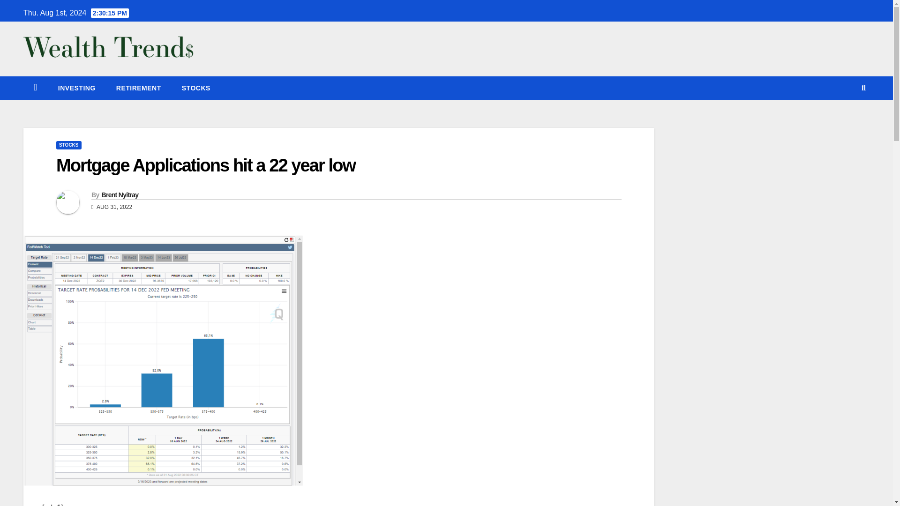 The height and width of the screenshot is (506, 900). Describe the element at coordinates (196, 88) in the screenshot. I see `STOCKS` at that location.